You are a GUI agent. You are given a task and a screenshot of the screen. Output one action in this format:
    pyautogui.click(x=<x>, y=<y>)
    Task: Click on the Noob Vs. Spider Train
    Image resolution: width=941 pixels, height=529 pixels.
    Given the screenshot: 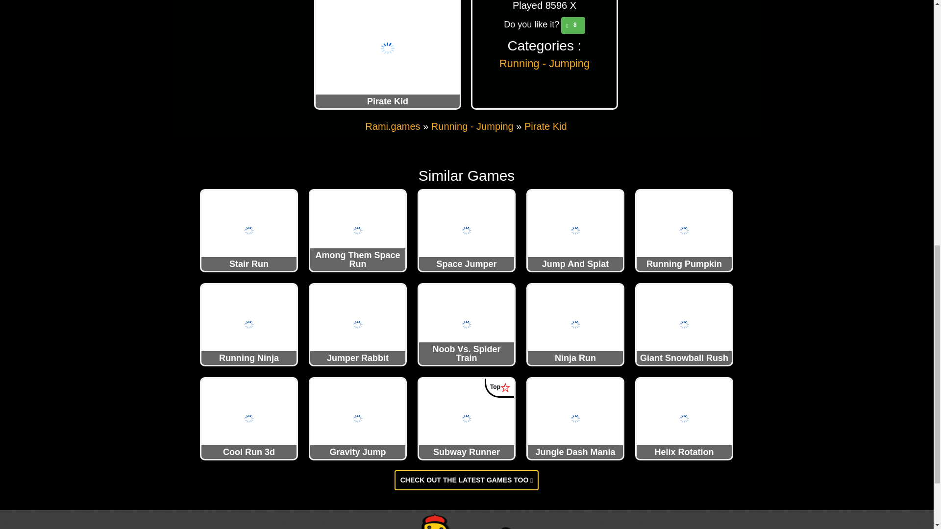 What is the action you would take?
    pyautogui.click(x=466, y=324)
    